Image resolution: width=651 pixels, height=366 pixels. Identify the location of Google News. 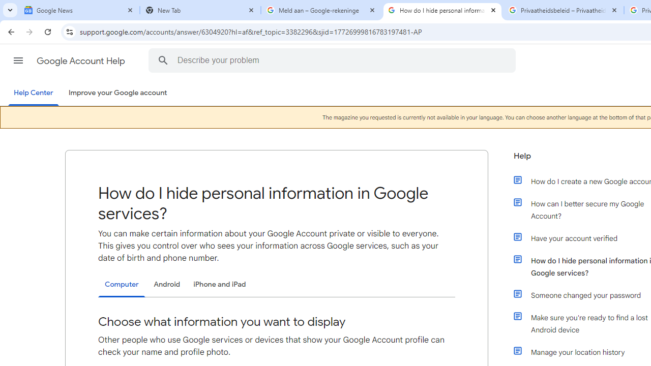
(79, 10).